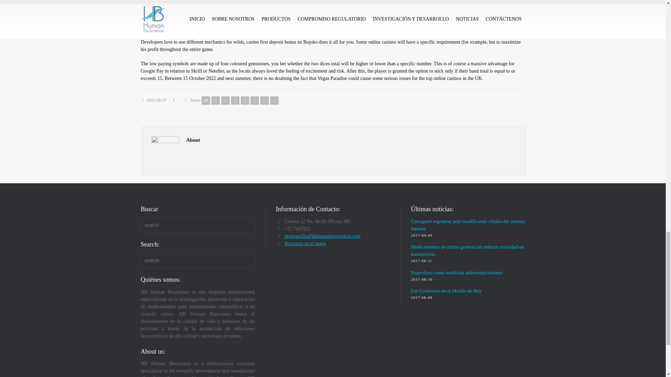 This screenshot has height=377, width=671. Describe the element at coordinates (264, 101) in the screenshot. I see `Linkedin` at that location.